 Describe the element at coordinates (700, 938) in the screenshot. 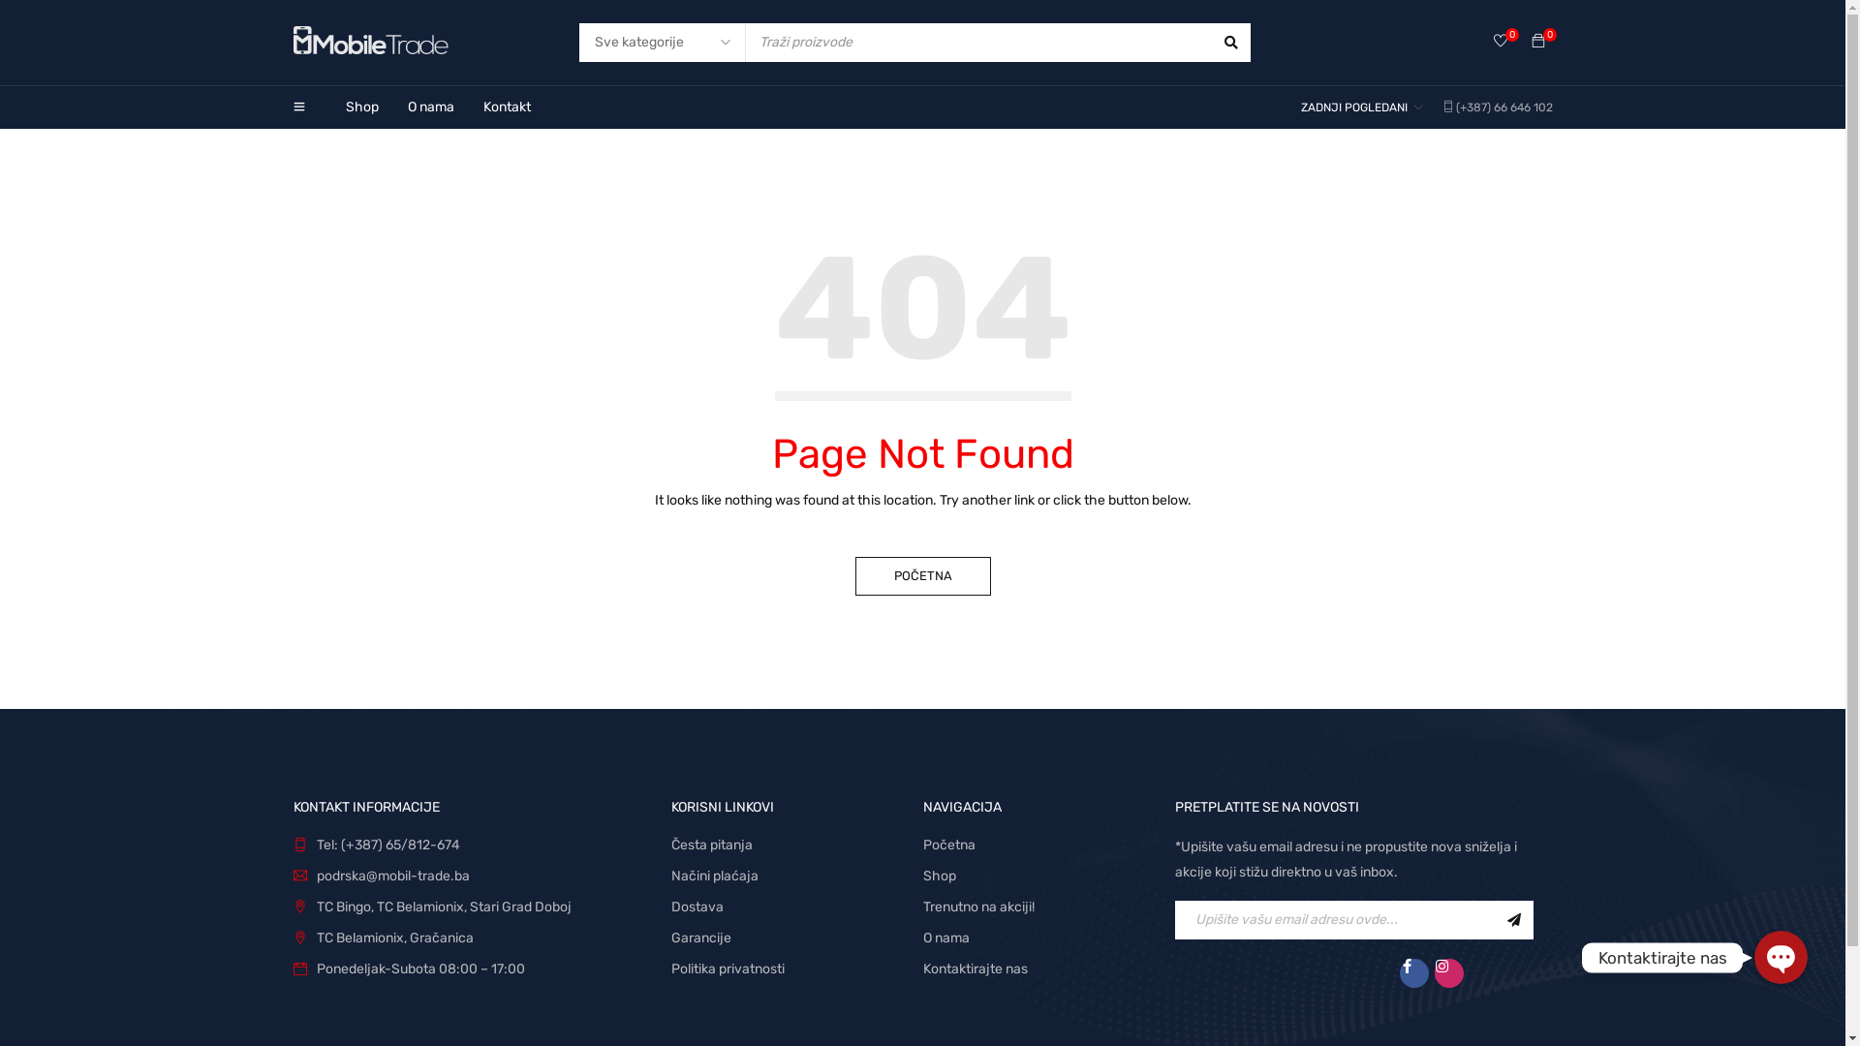

I see `Garancije` at that location.